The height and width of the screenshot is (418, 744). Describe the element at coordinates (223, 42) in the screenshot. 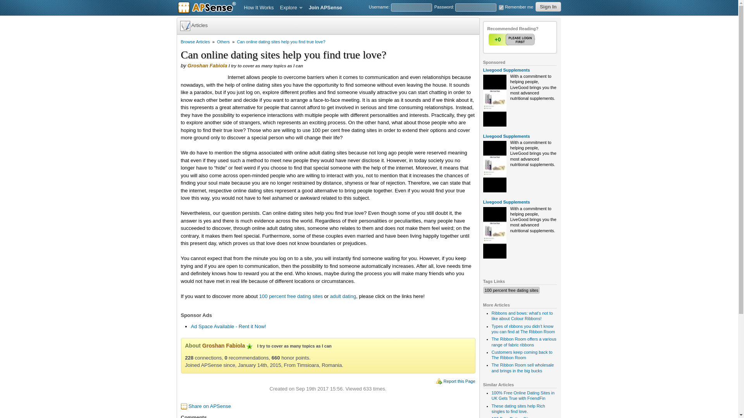

I see `Others` at that location.